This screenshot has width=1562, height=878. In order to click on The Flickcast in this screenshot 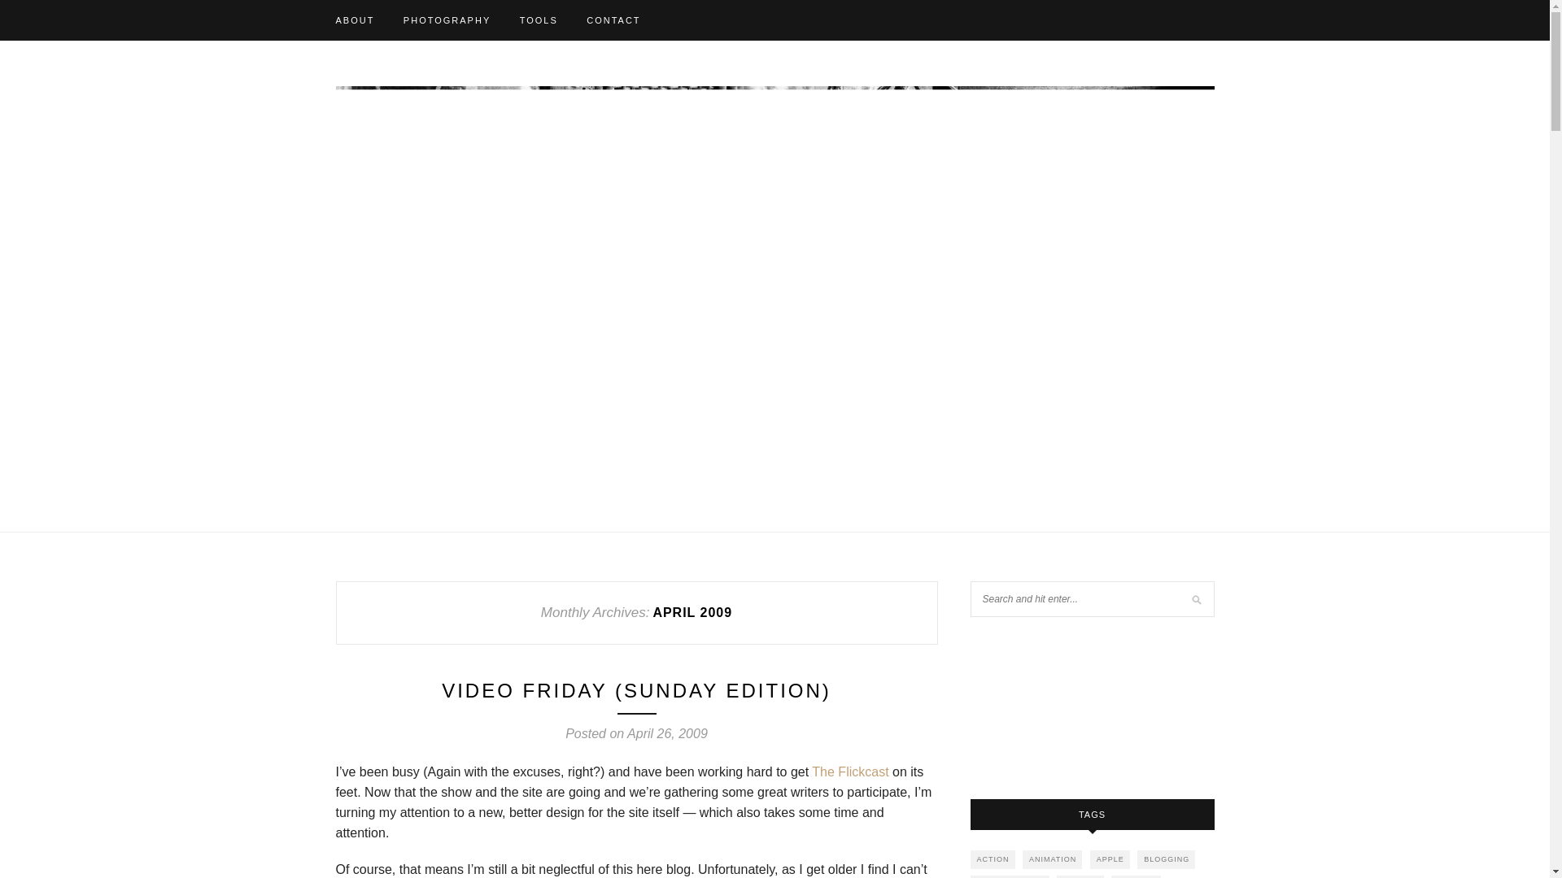, I will do `click(850, 771)`.